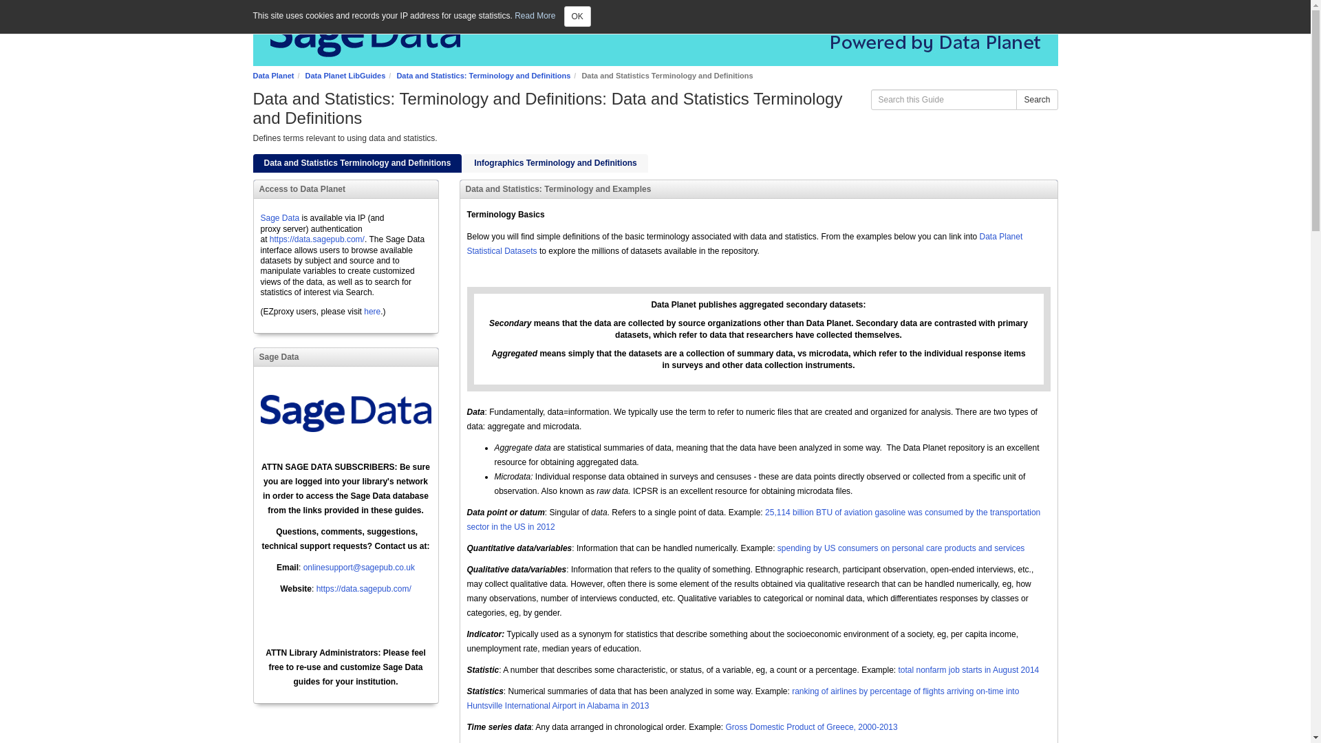  Describe the element at coordinates (274, 75) in the screenshot. I see `Data Planet` at that location.